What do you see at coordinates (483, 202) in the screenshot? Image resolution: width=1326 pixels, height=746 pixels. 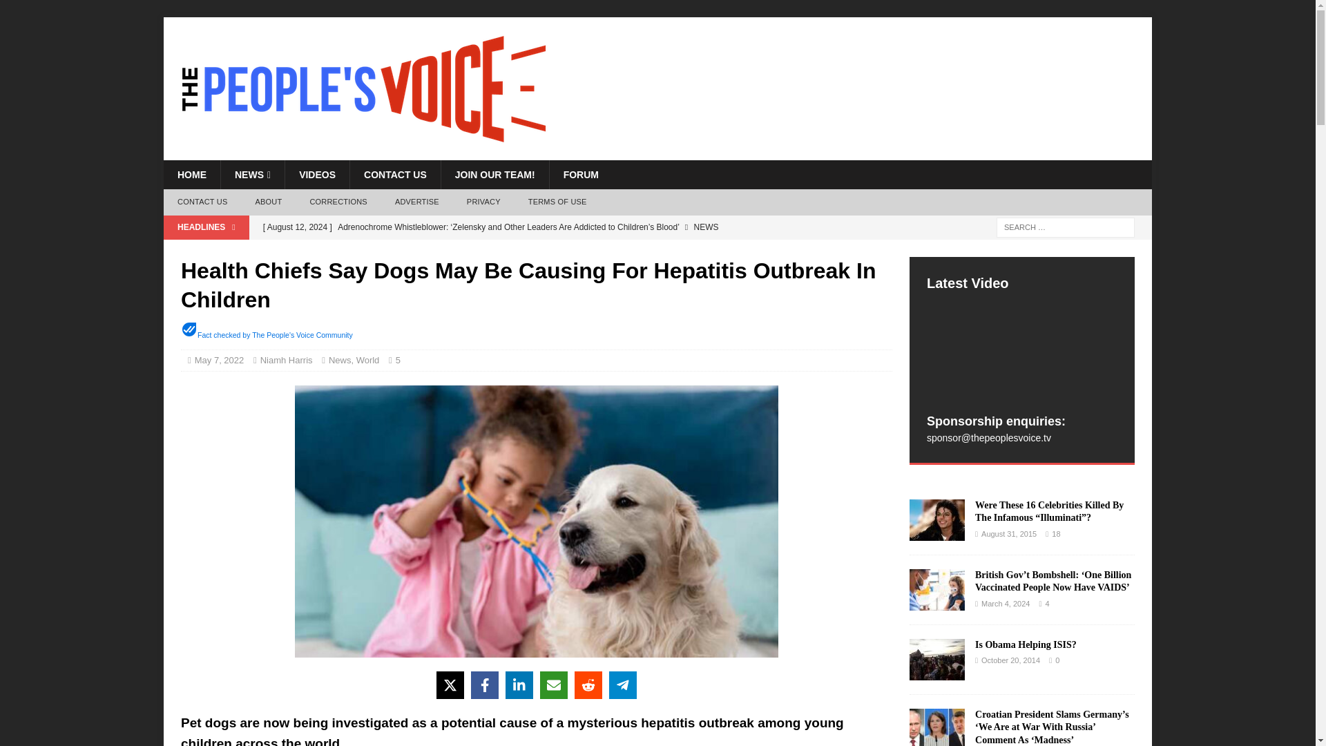 I see `PRIVACY` at bounding box center [483, 202].